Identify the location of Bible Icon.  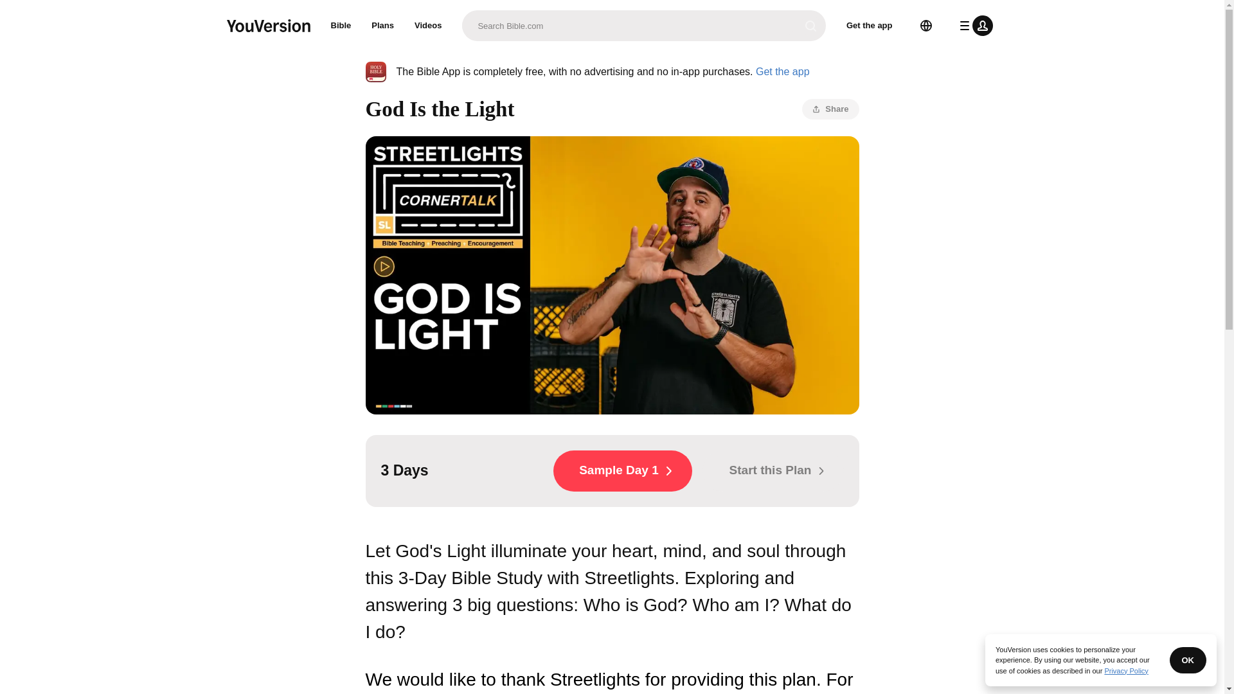
(375, 72).